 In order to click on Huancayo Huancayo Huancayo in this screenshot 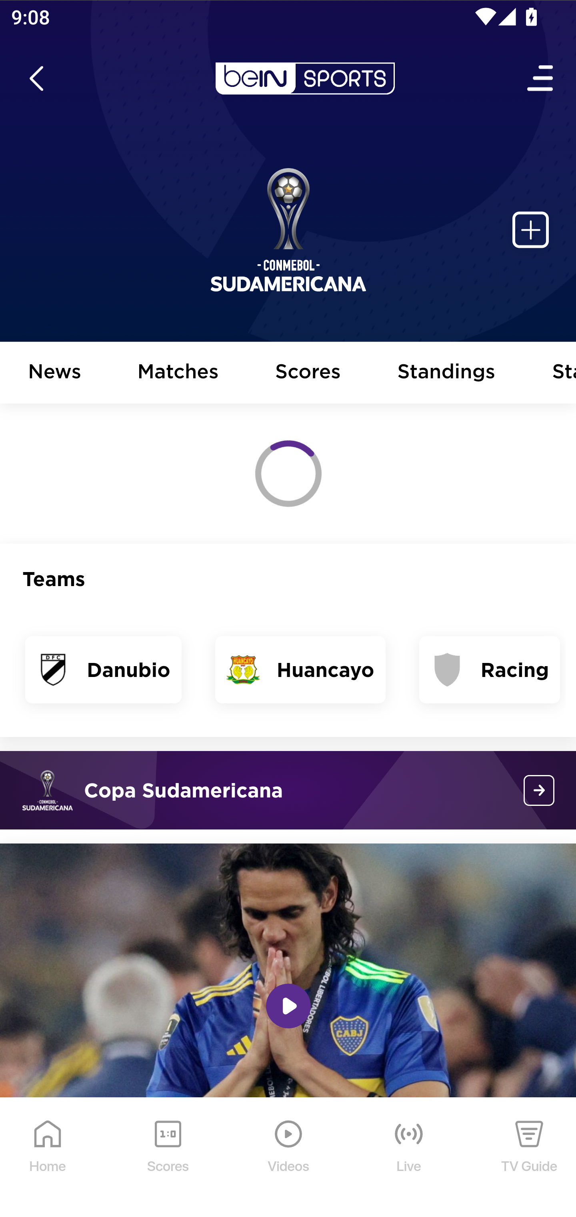, I will do `click(300, 670)`.